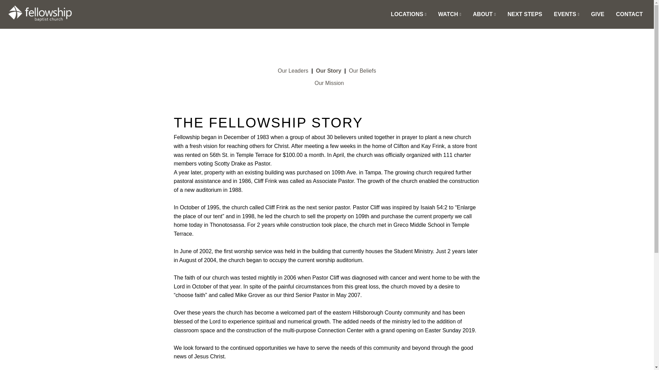 This screenshot has width=659, height=370. What do you see at coordinates (328, 71) in the screenshot?
I see `Our Story` at bounding box center [328, 71].